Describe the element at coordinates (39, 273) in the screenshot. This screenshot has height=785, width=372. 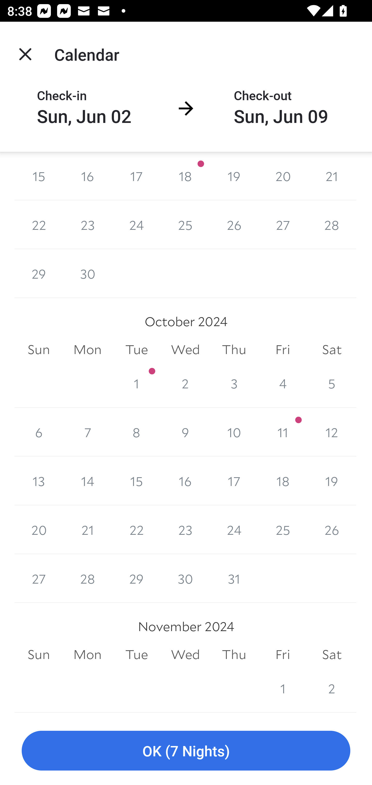
I see `29 29 September 2024` at that location.